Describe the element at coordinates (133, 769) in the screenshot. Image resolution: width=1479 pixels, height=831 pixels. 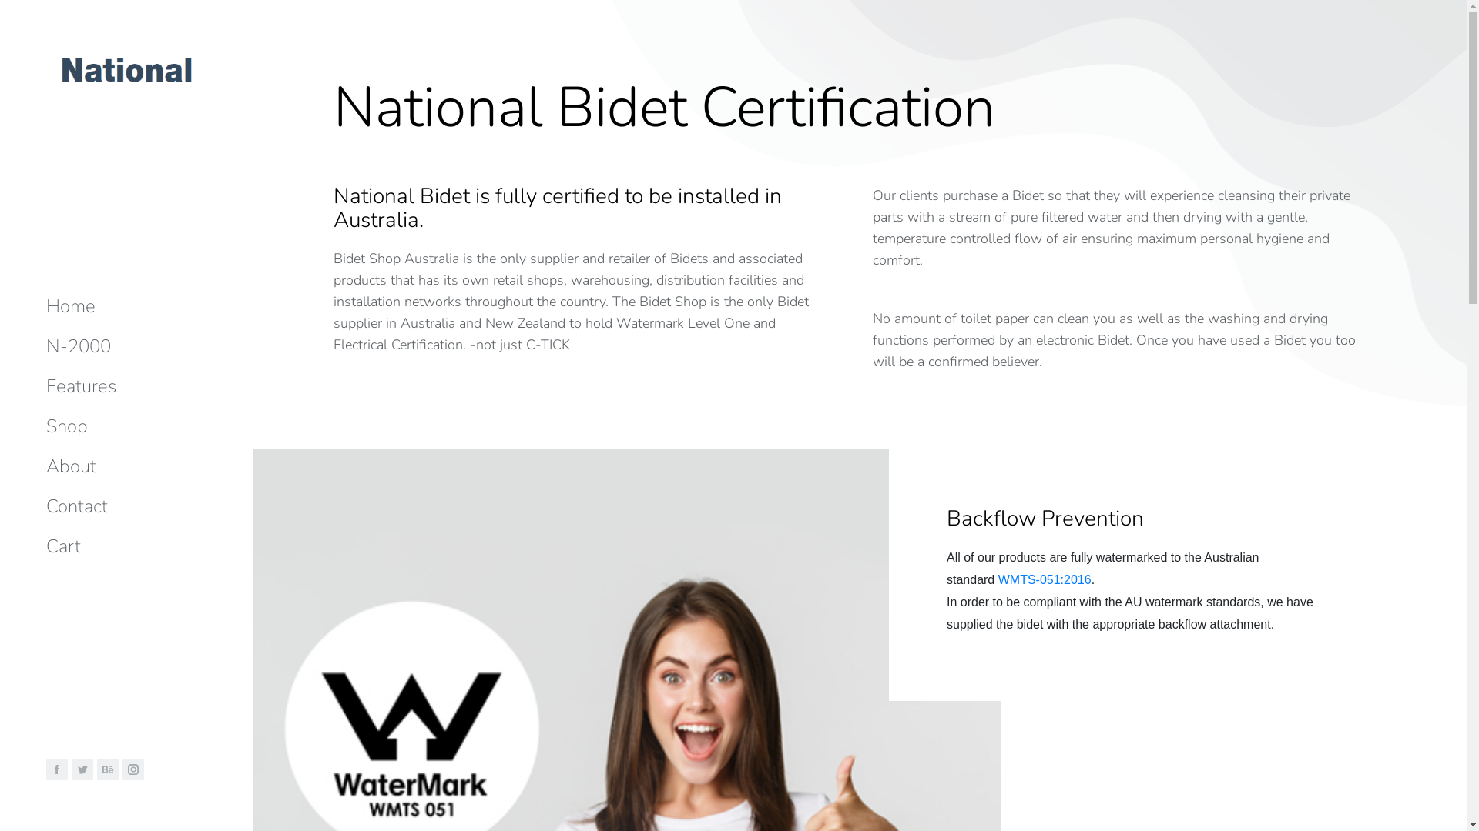
I see `Instagram page opens in new window` at that location.